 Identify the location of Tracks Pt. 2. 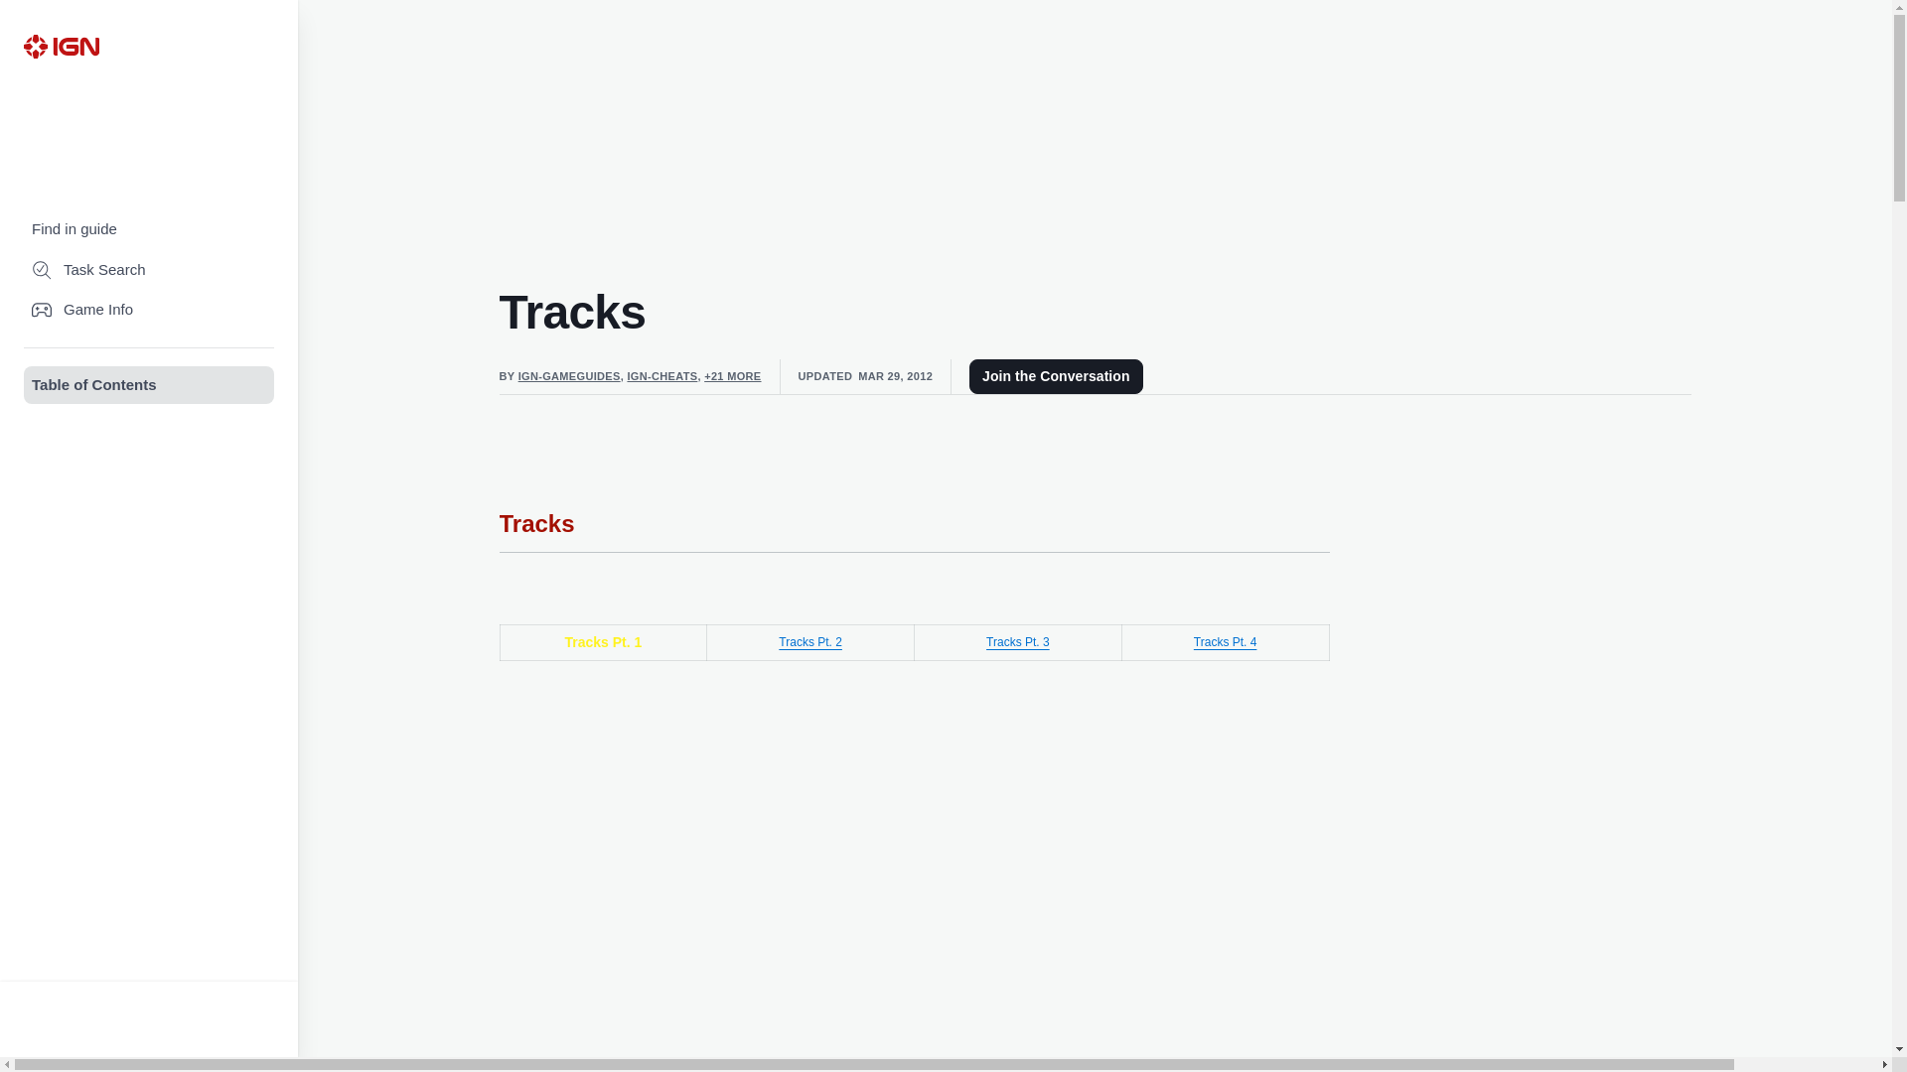
(810, 642).